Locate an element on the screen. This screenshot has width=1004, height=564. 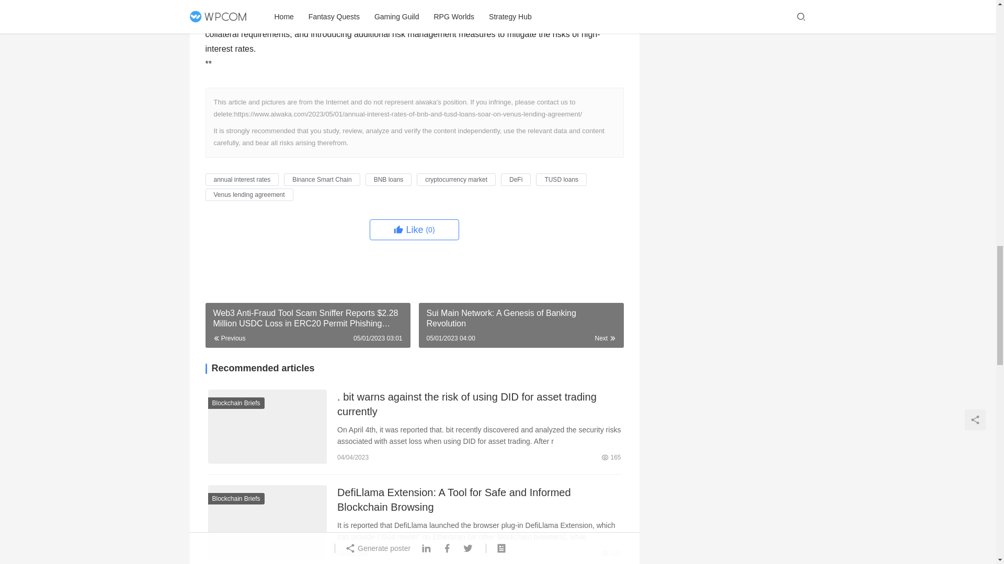
annual interest rates is located at coordinates (242, 180).